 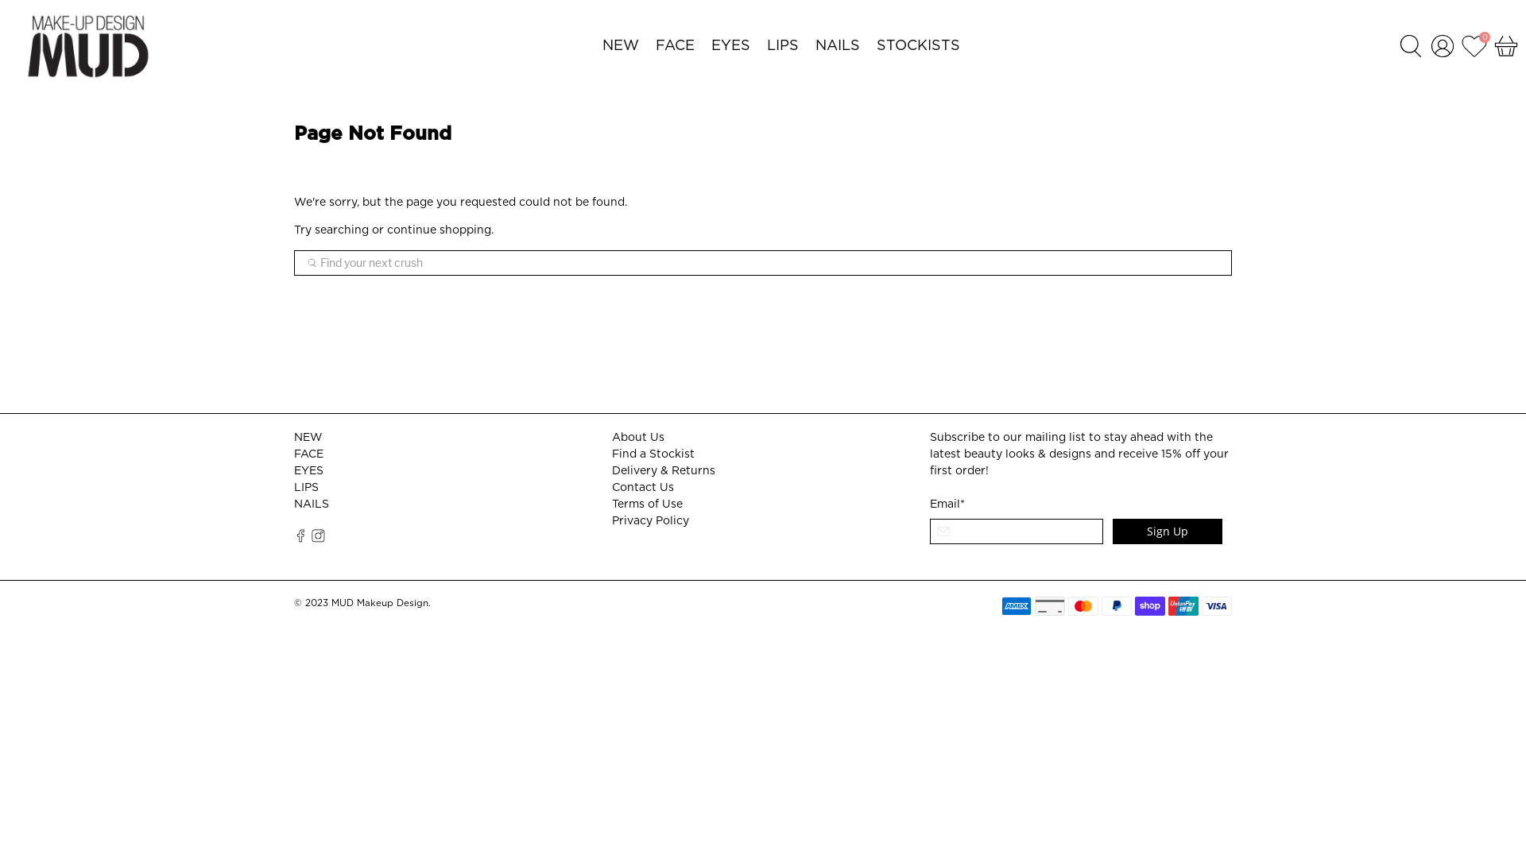 What do you see at coordinates (647, 504) in the screenshot?
I see `Terms of Use` at bounding box center [647, 504].